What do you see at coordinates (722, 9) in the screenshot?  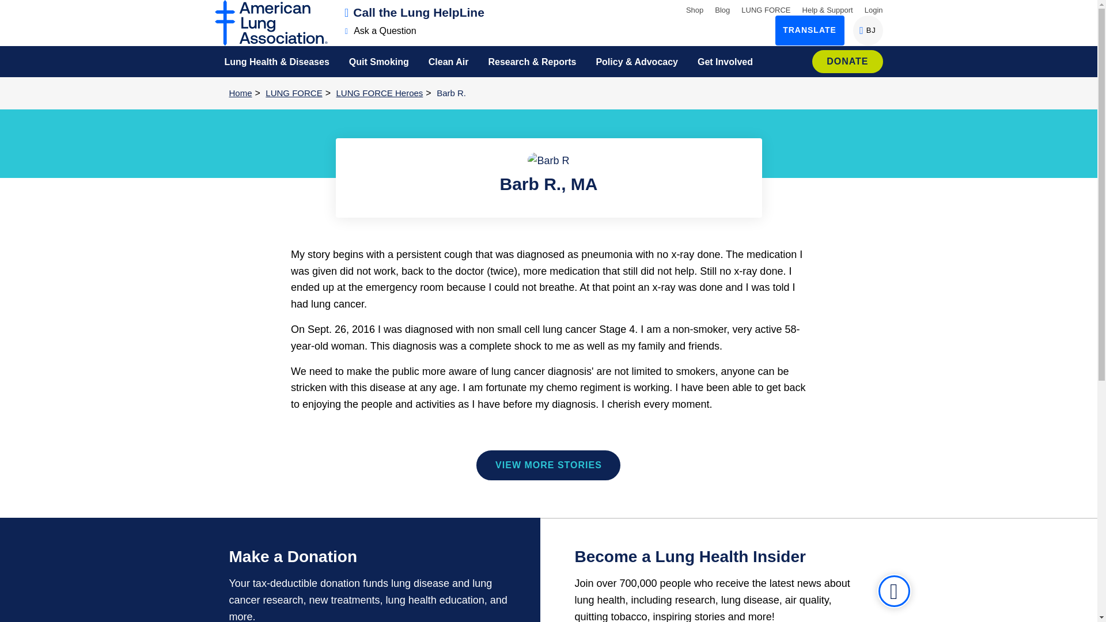 I see `Shop` at bounding box center [722, 9].